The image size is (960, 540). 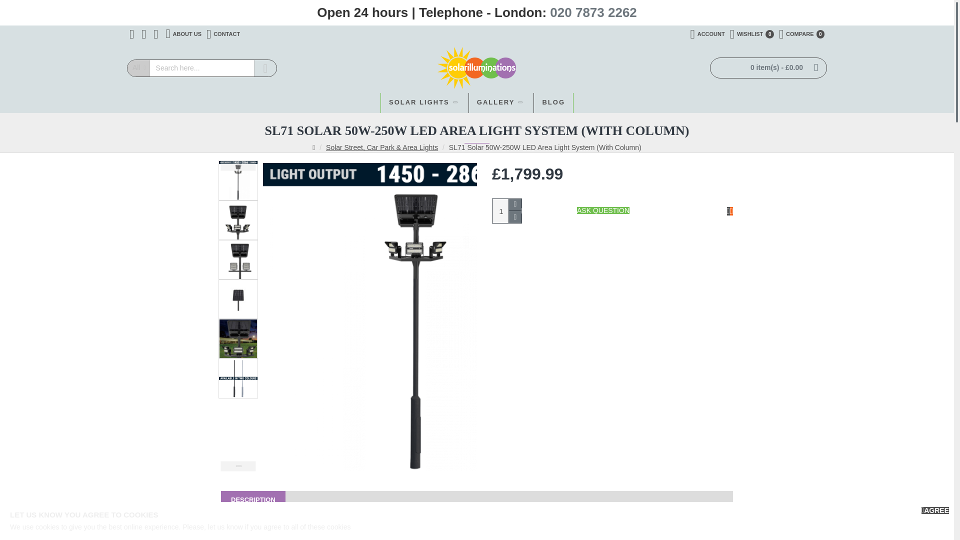 What do you see at coordinates (424, 102) in the screenshot?
I see `SOLAR LIGHTS` at bounding box center [424, 102].